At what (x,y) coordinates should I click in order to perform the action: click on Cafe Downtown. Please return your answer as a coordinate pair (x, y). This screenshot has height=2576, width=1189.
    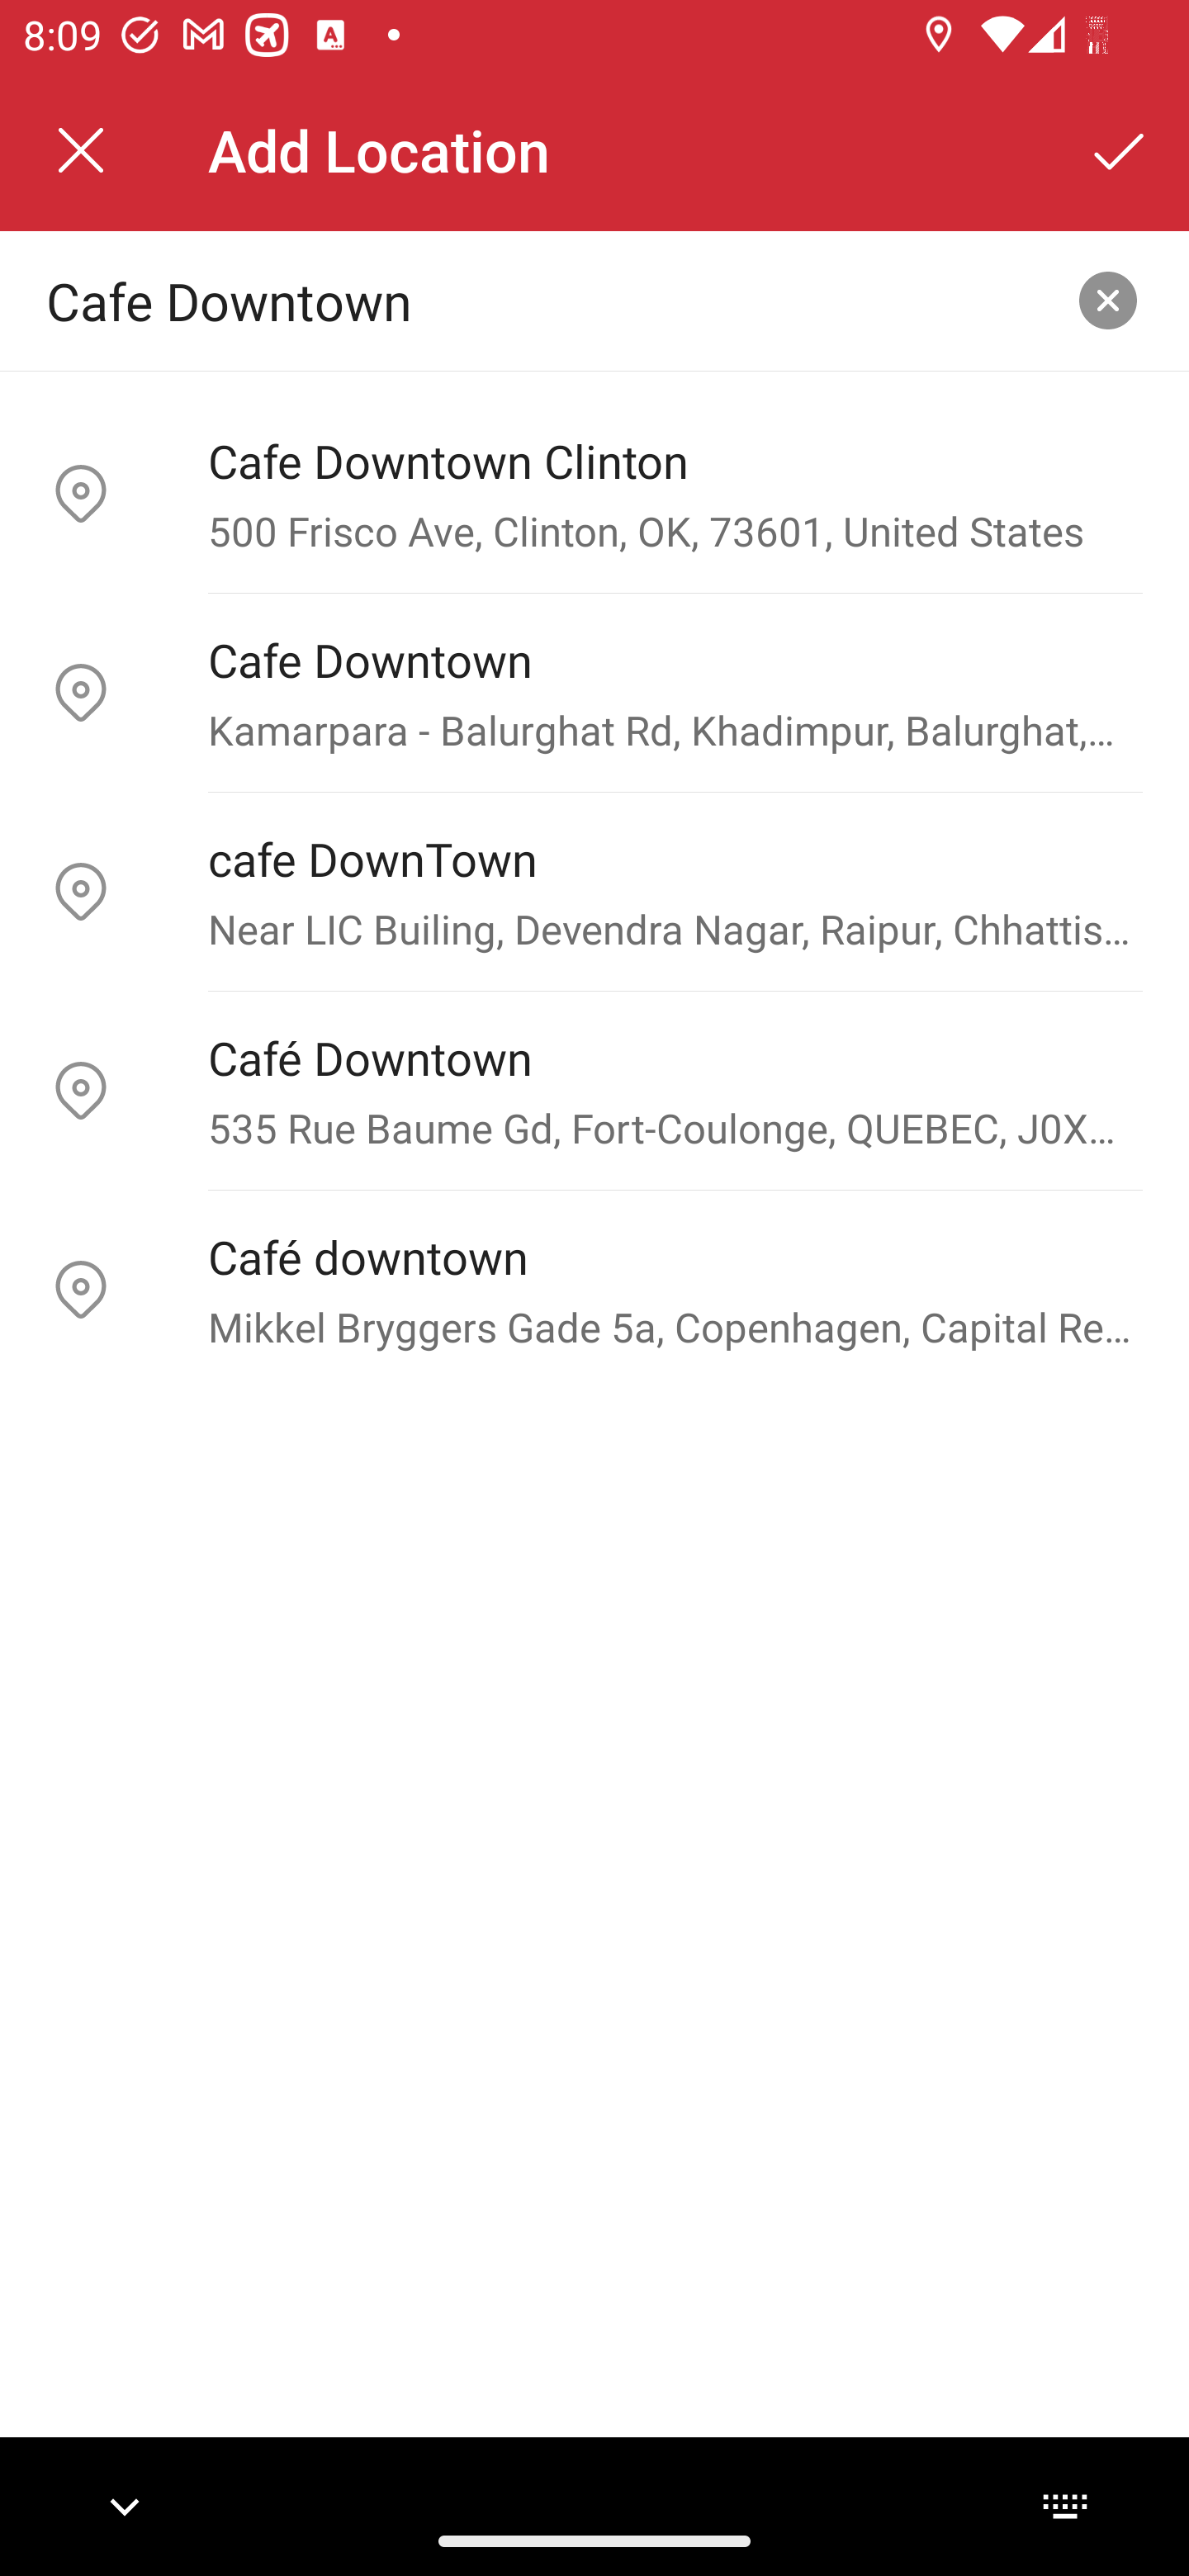
    Looking at the image, I should click on (542, 300).